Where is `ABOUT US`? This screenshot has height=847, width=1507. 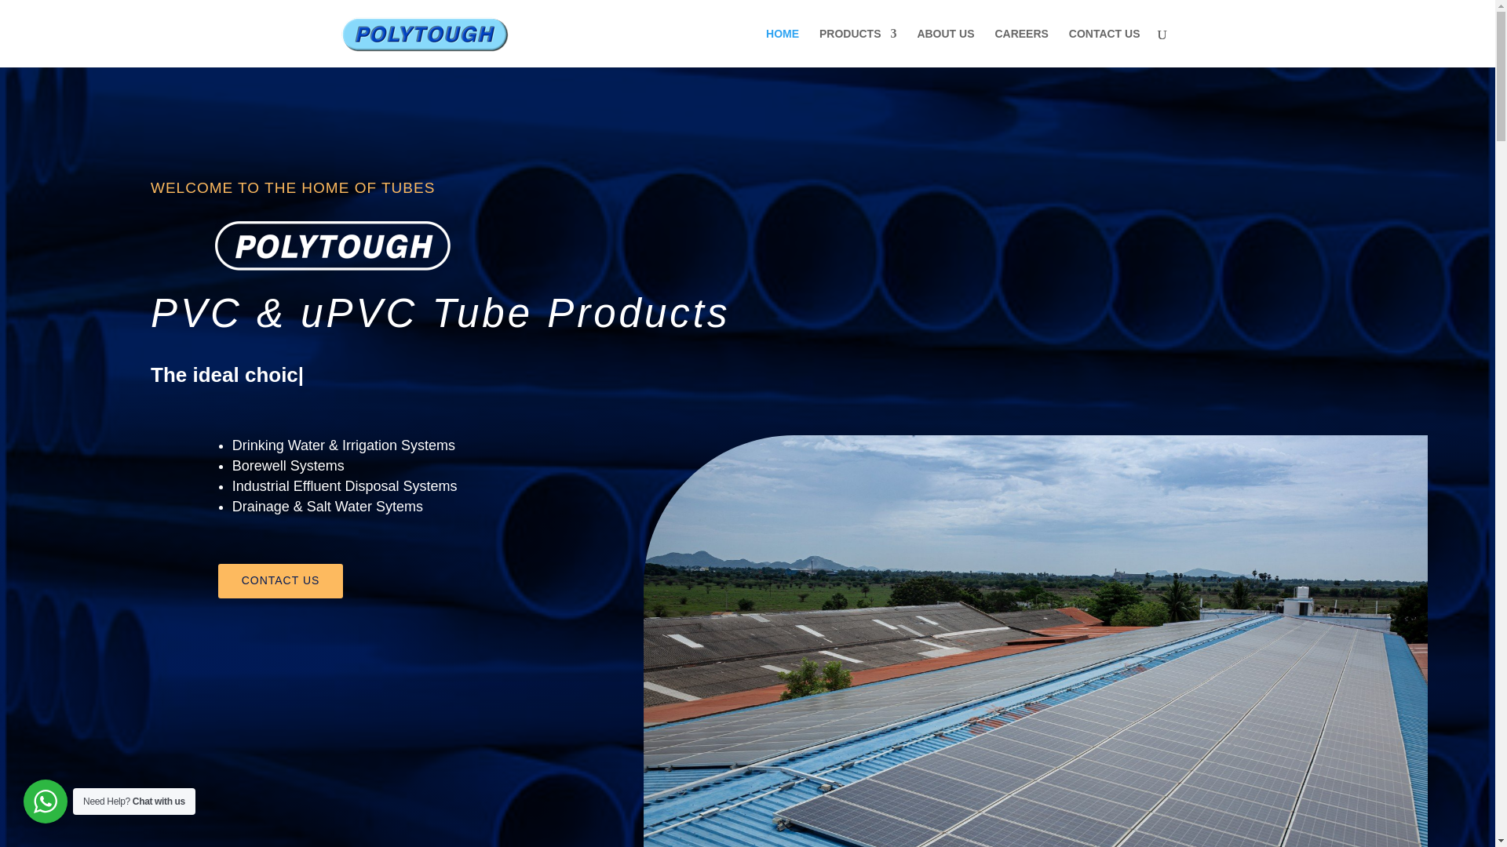
ABOUT US is located at coordinates (945, 47).